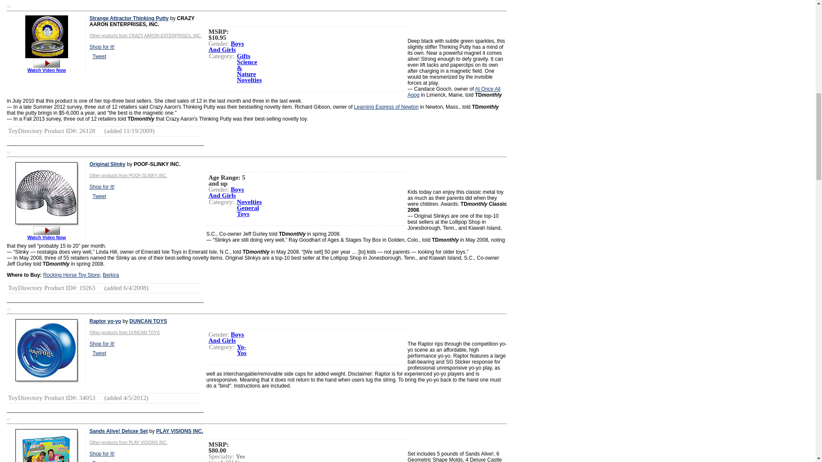  Describe the element at coordinates (99, 56) in the screenshot. I see `Tweet` at that location.